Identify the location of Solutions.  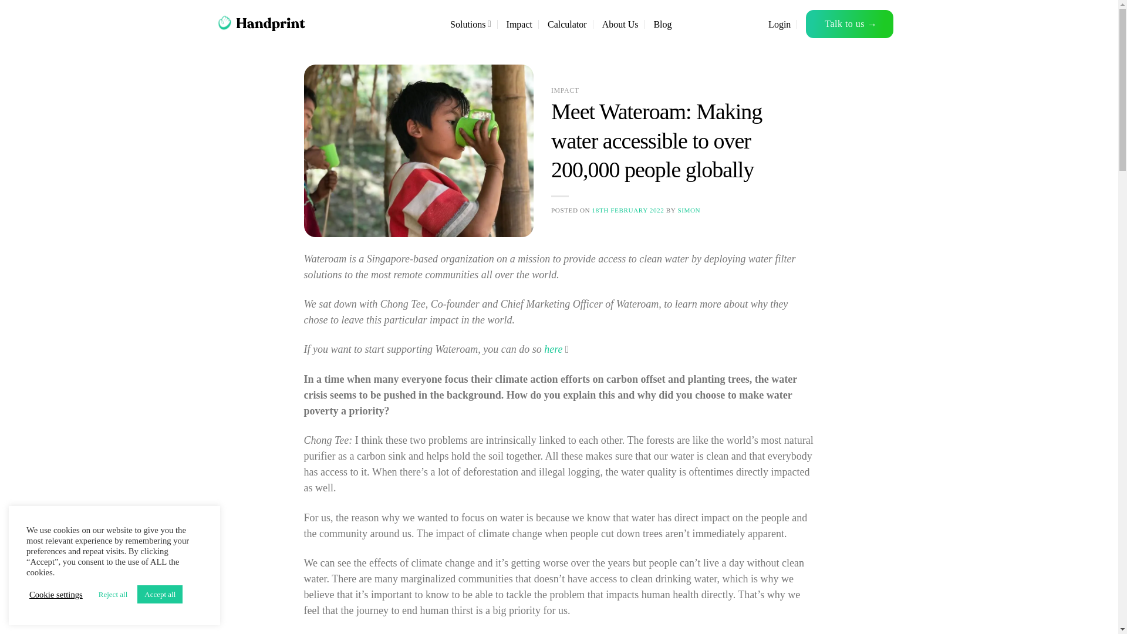
(471, 23).